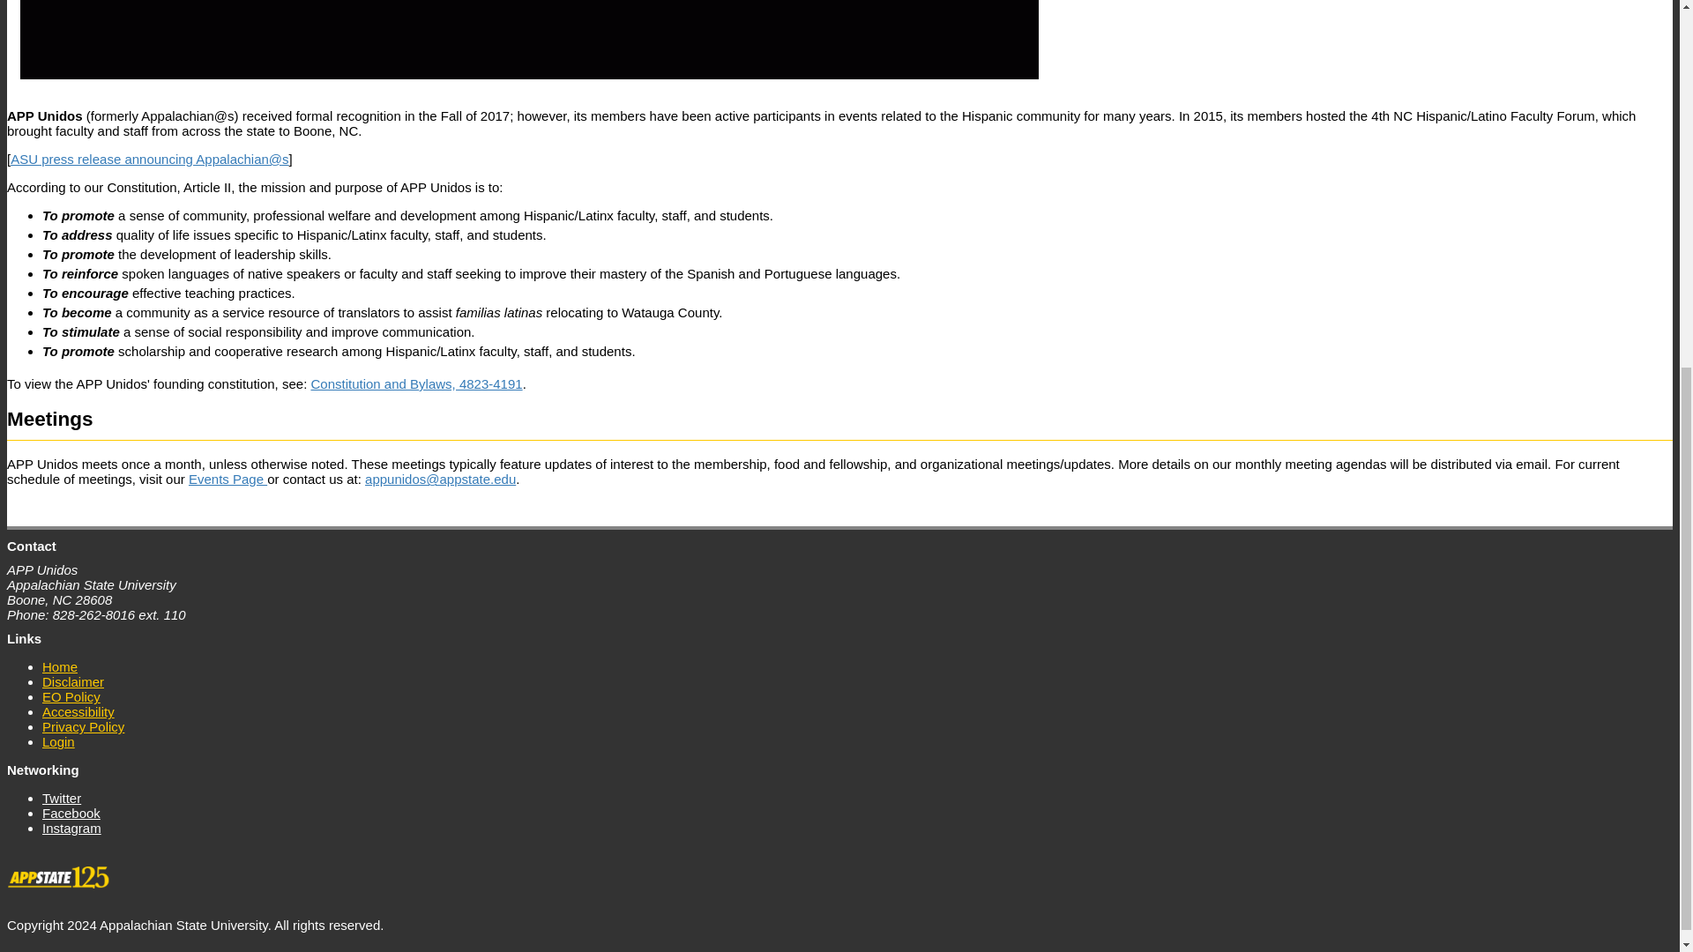 The width and height of the screenshot is (1693, 952). Describe the element at coordinates (78, 711) in the screenshot. I see `Accessibility` at that location.